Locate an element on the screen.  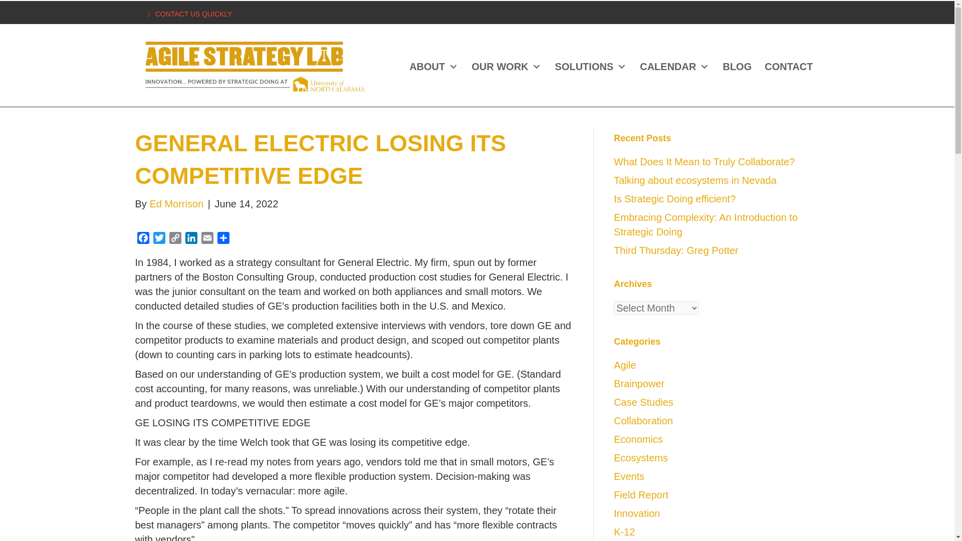
CONTACT US QUICKLY is located at coordinates (193, 14).